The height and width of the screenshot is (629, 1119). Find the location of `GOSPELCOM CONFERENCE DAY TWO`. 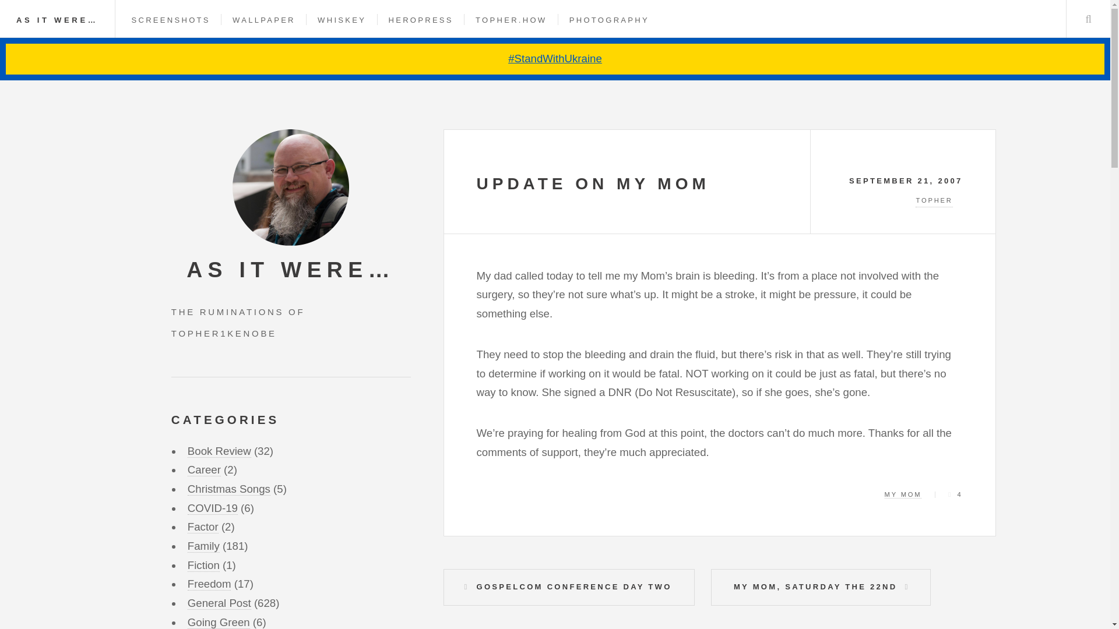

GOSPELCOM CONFERENCE DAY TWO is located at coordinates (568, 587).